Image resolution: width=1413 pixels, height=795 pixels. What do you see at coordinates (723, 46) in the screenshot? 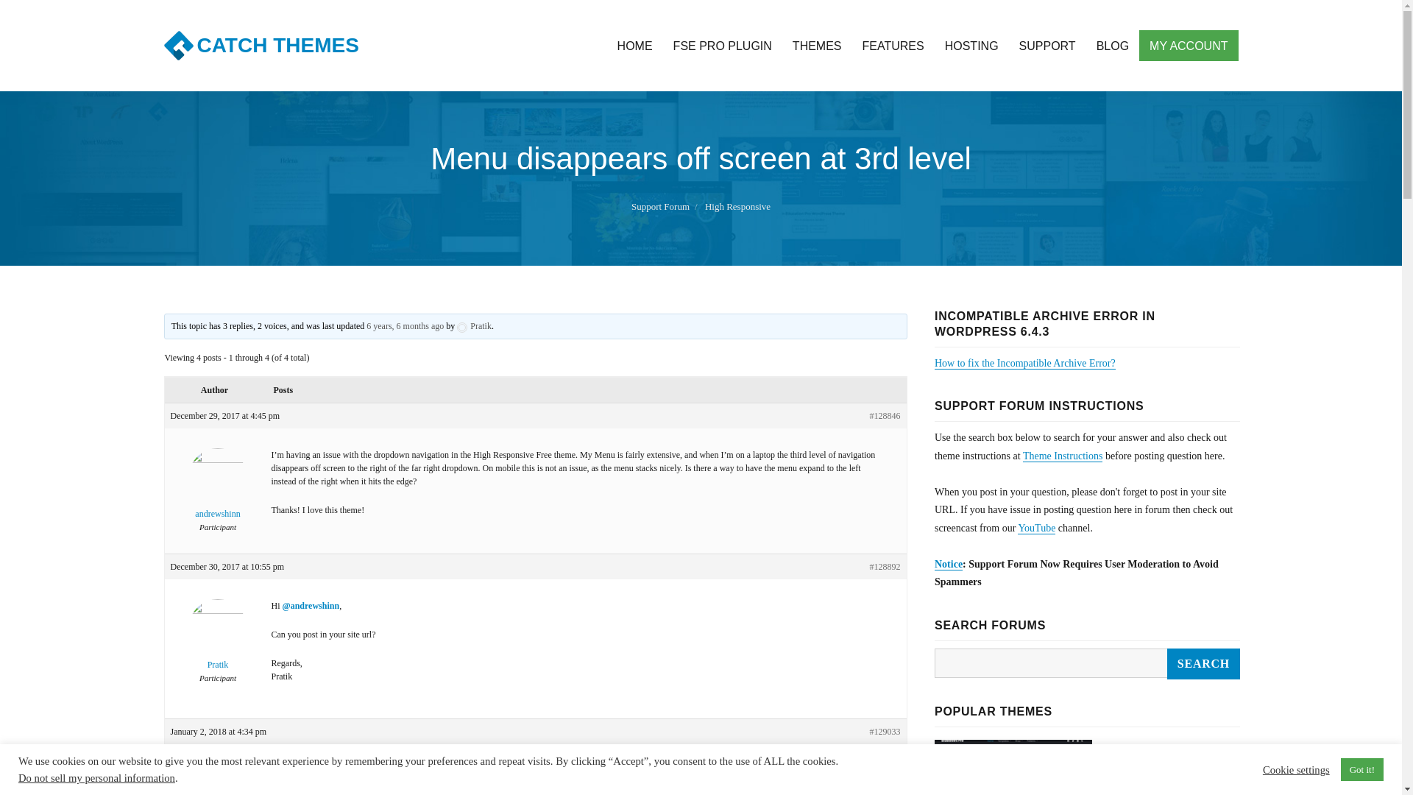
I see `FSE PRO PLUGIN` at bounding box center [723, 46].